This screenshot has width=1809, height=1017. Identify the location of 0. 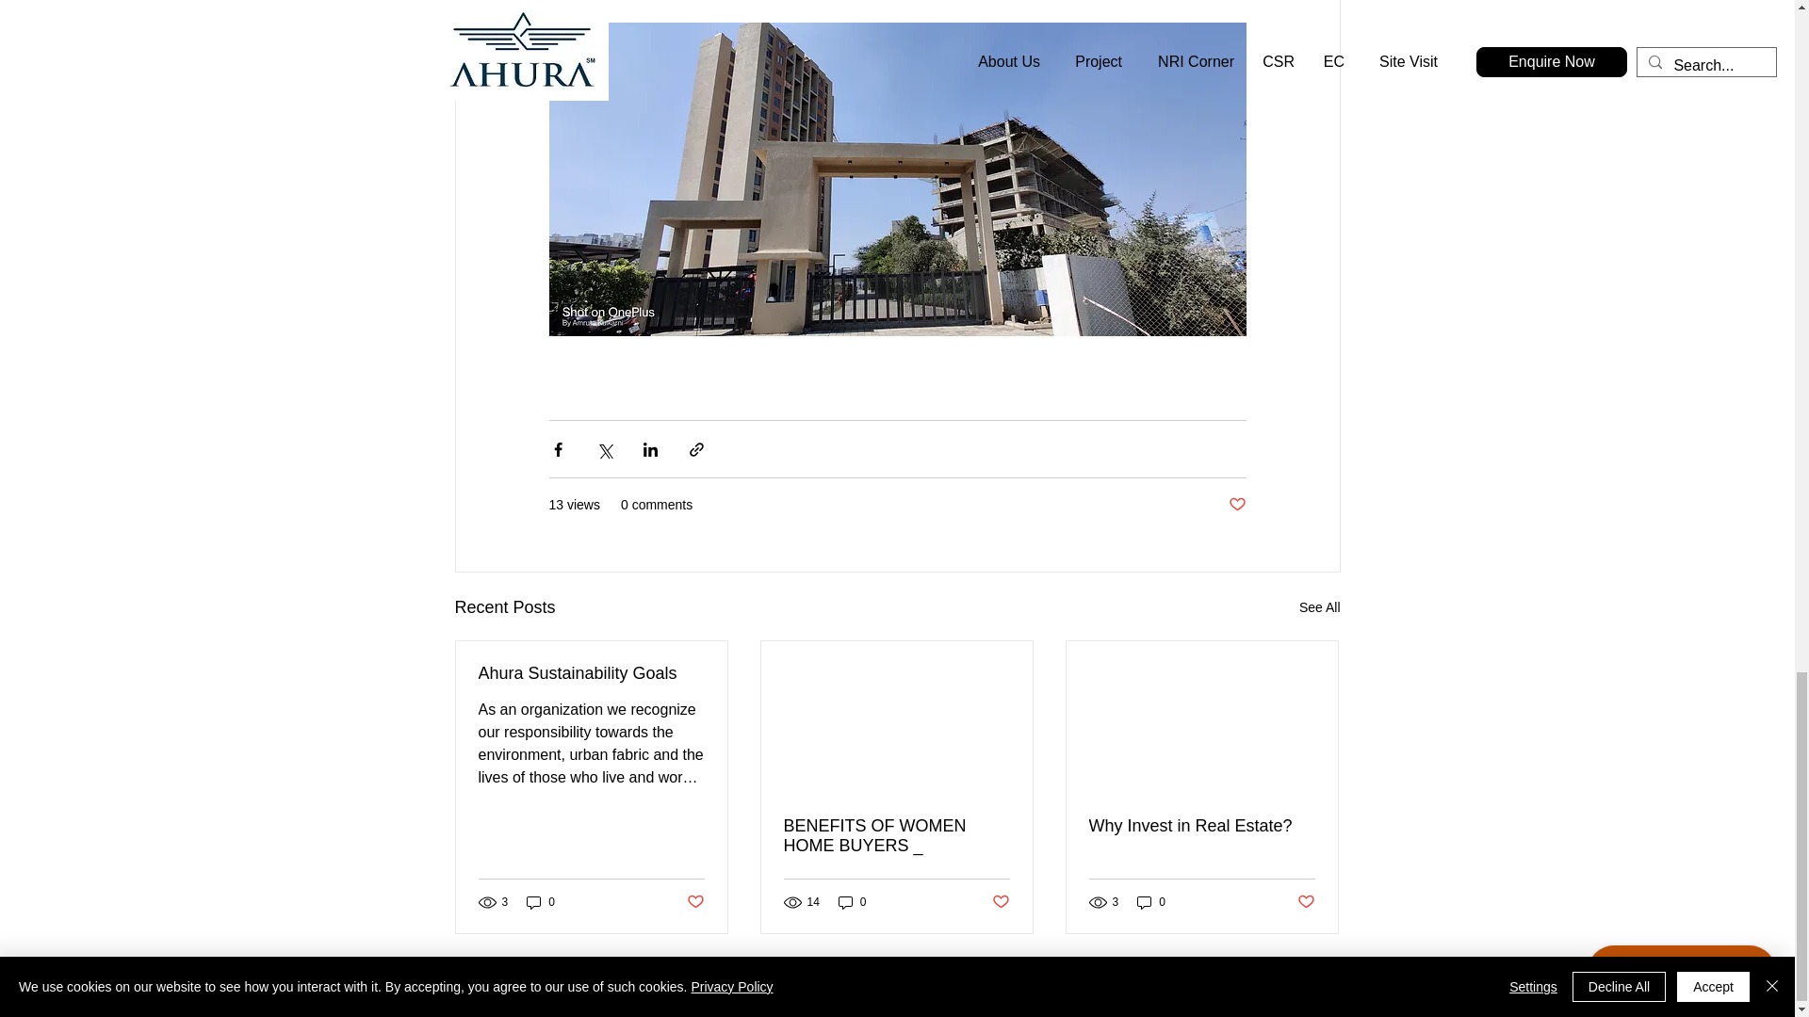
(852, 902).